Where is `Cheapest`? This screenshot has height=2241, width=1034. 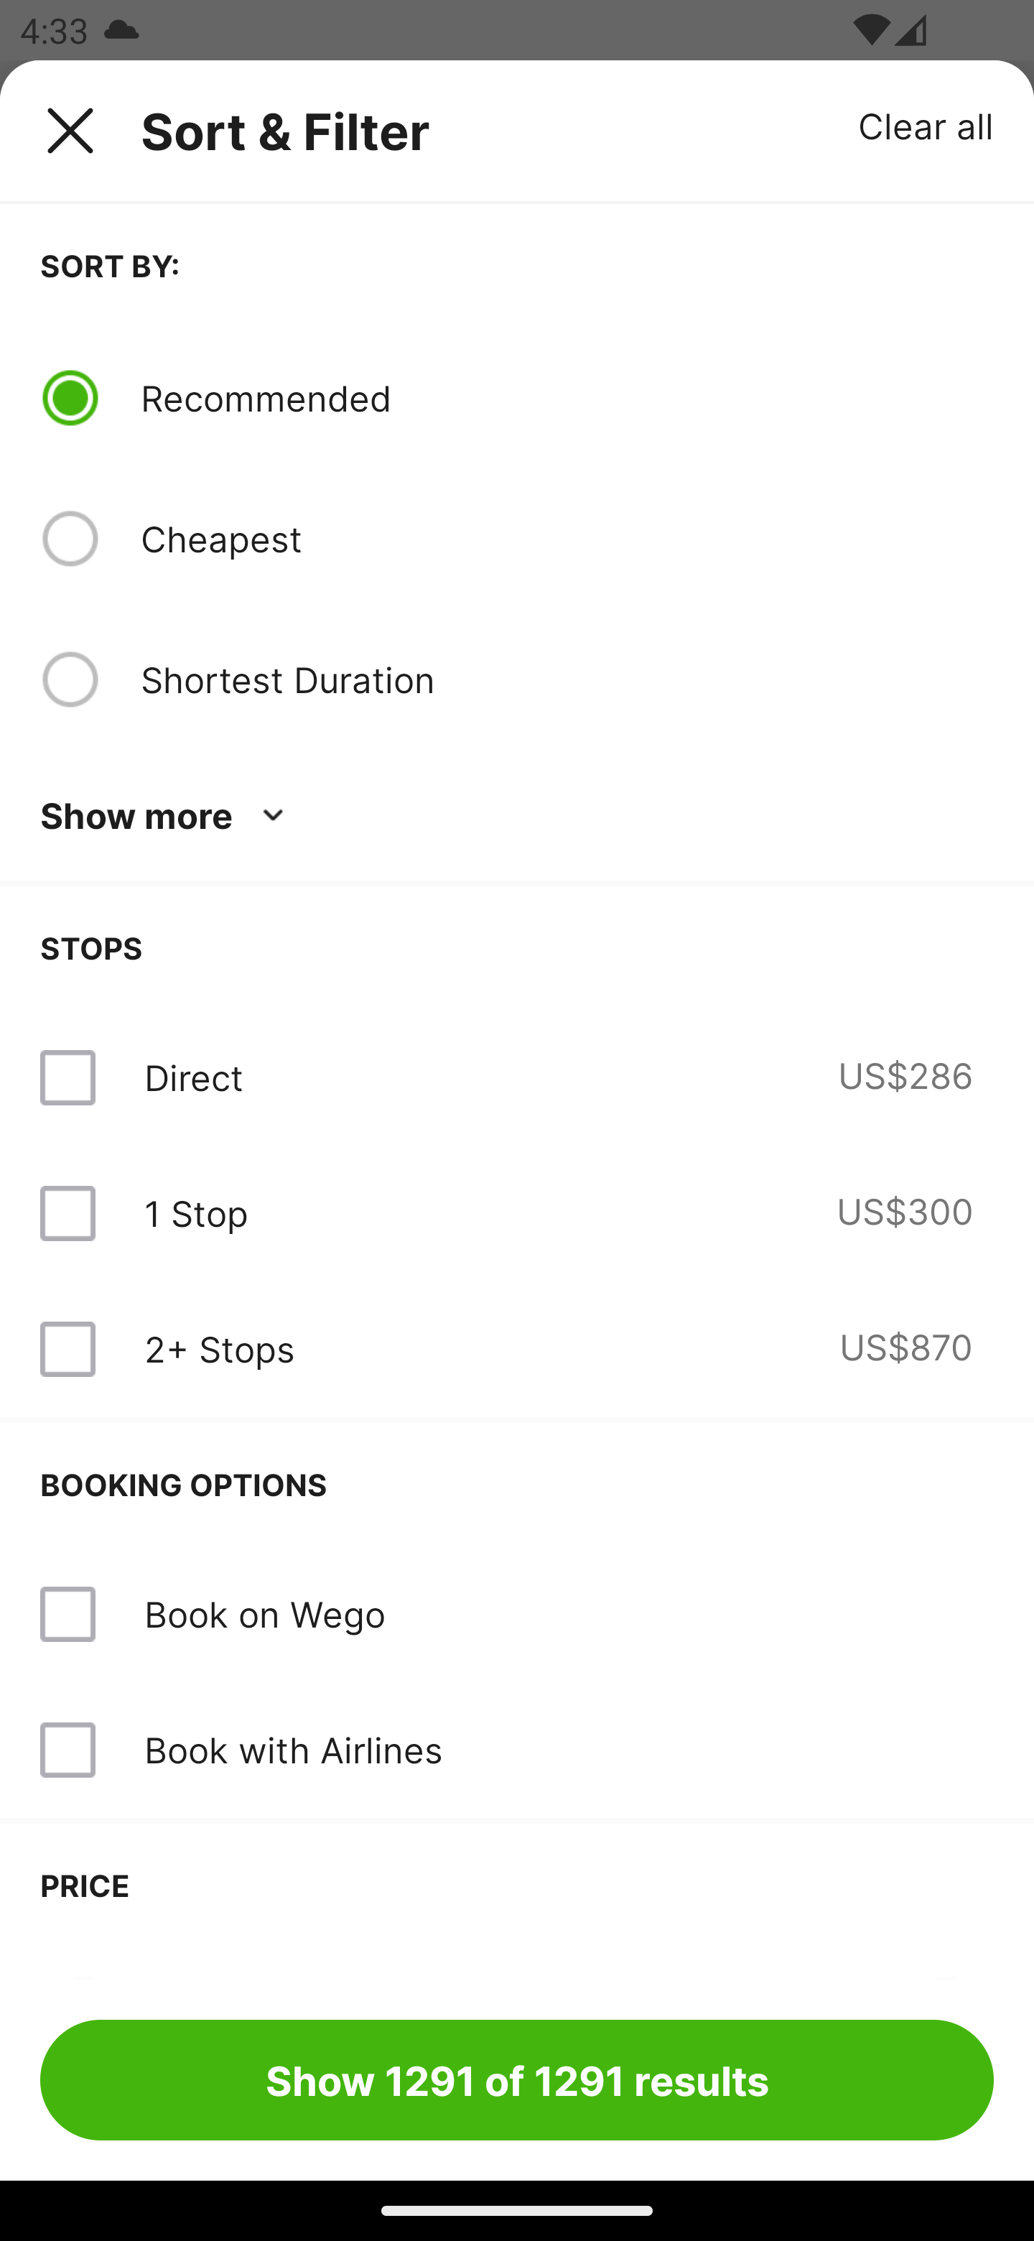 Cheapest is located at coordinates (567, 539).